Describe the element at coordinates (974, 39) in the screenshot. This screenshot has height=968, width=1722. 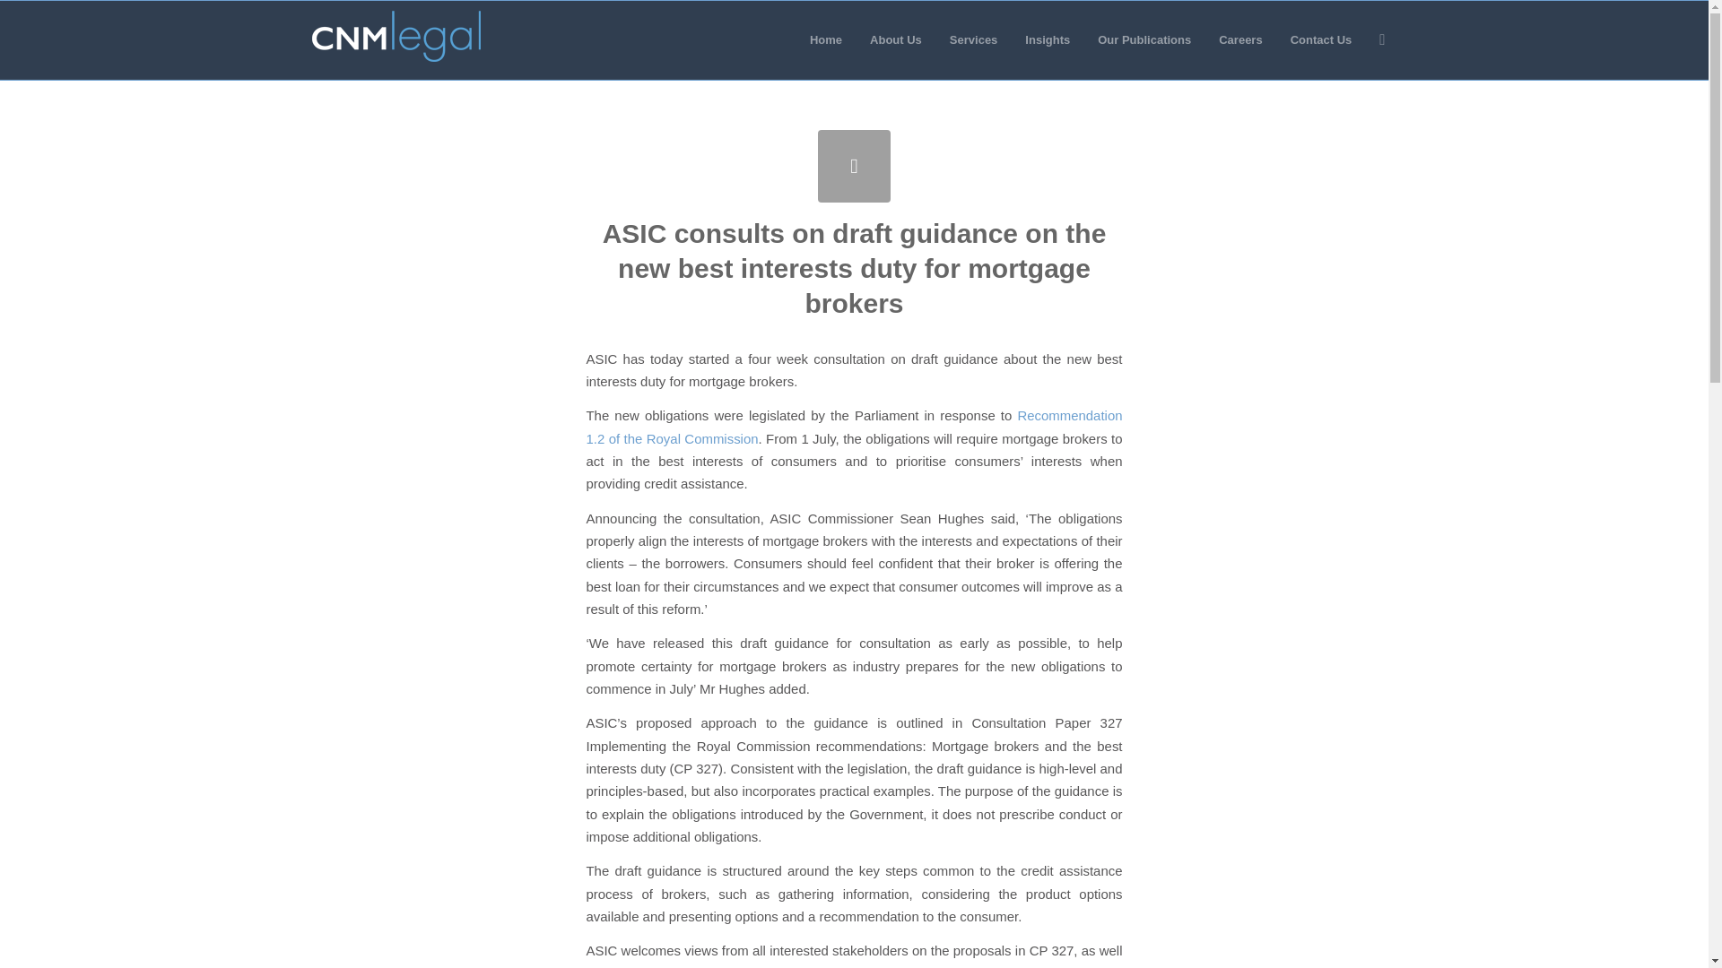
I see `Services` at that location.